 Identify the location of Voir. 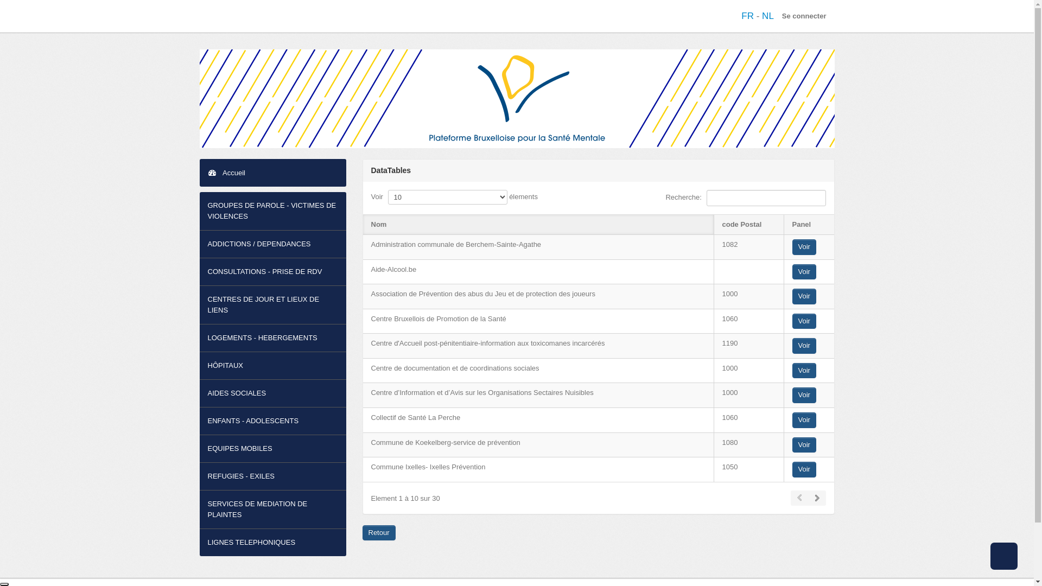
(804, 371).